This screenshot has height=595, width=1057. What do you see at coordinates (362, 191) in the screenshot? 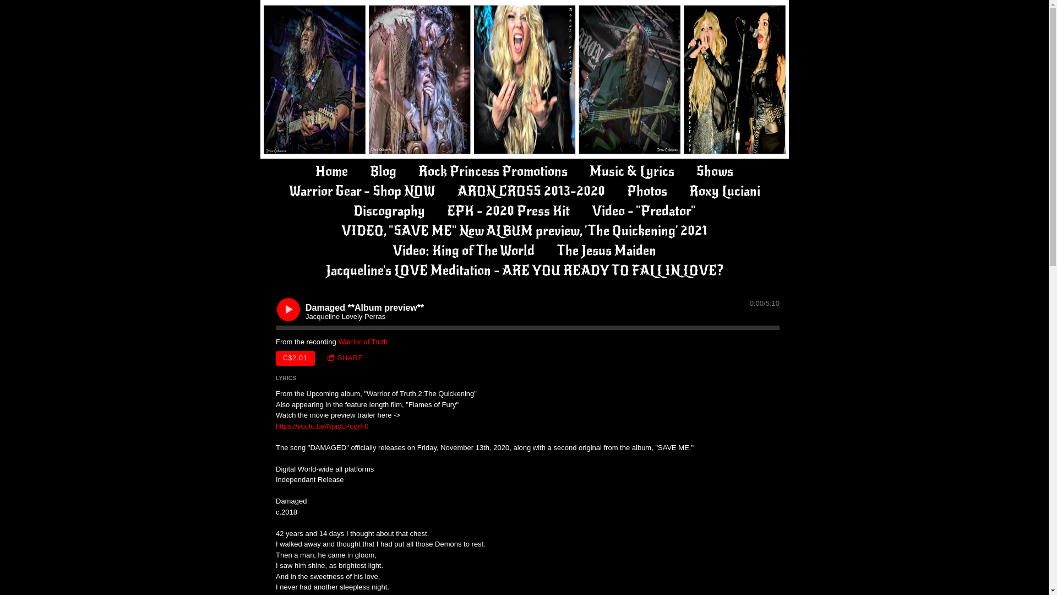
I see `Warrior Gear - Shop NOW` at bounding box center [362, 191].